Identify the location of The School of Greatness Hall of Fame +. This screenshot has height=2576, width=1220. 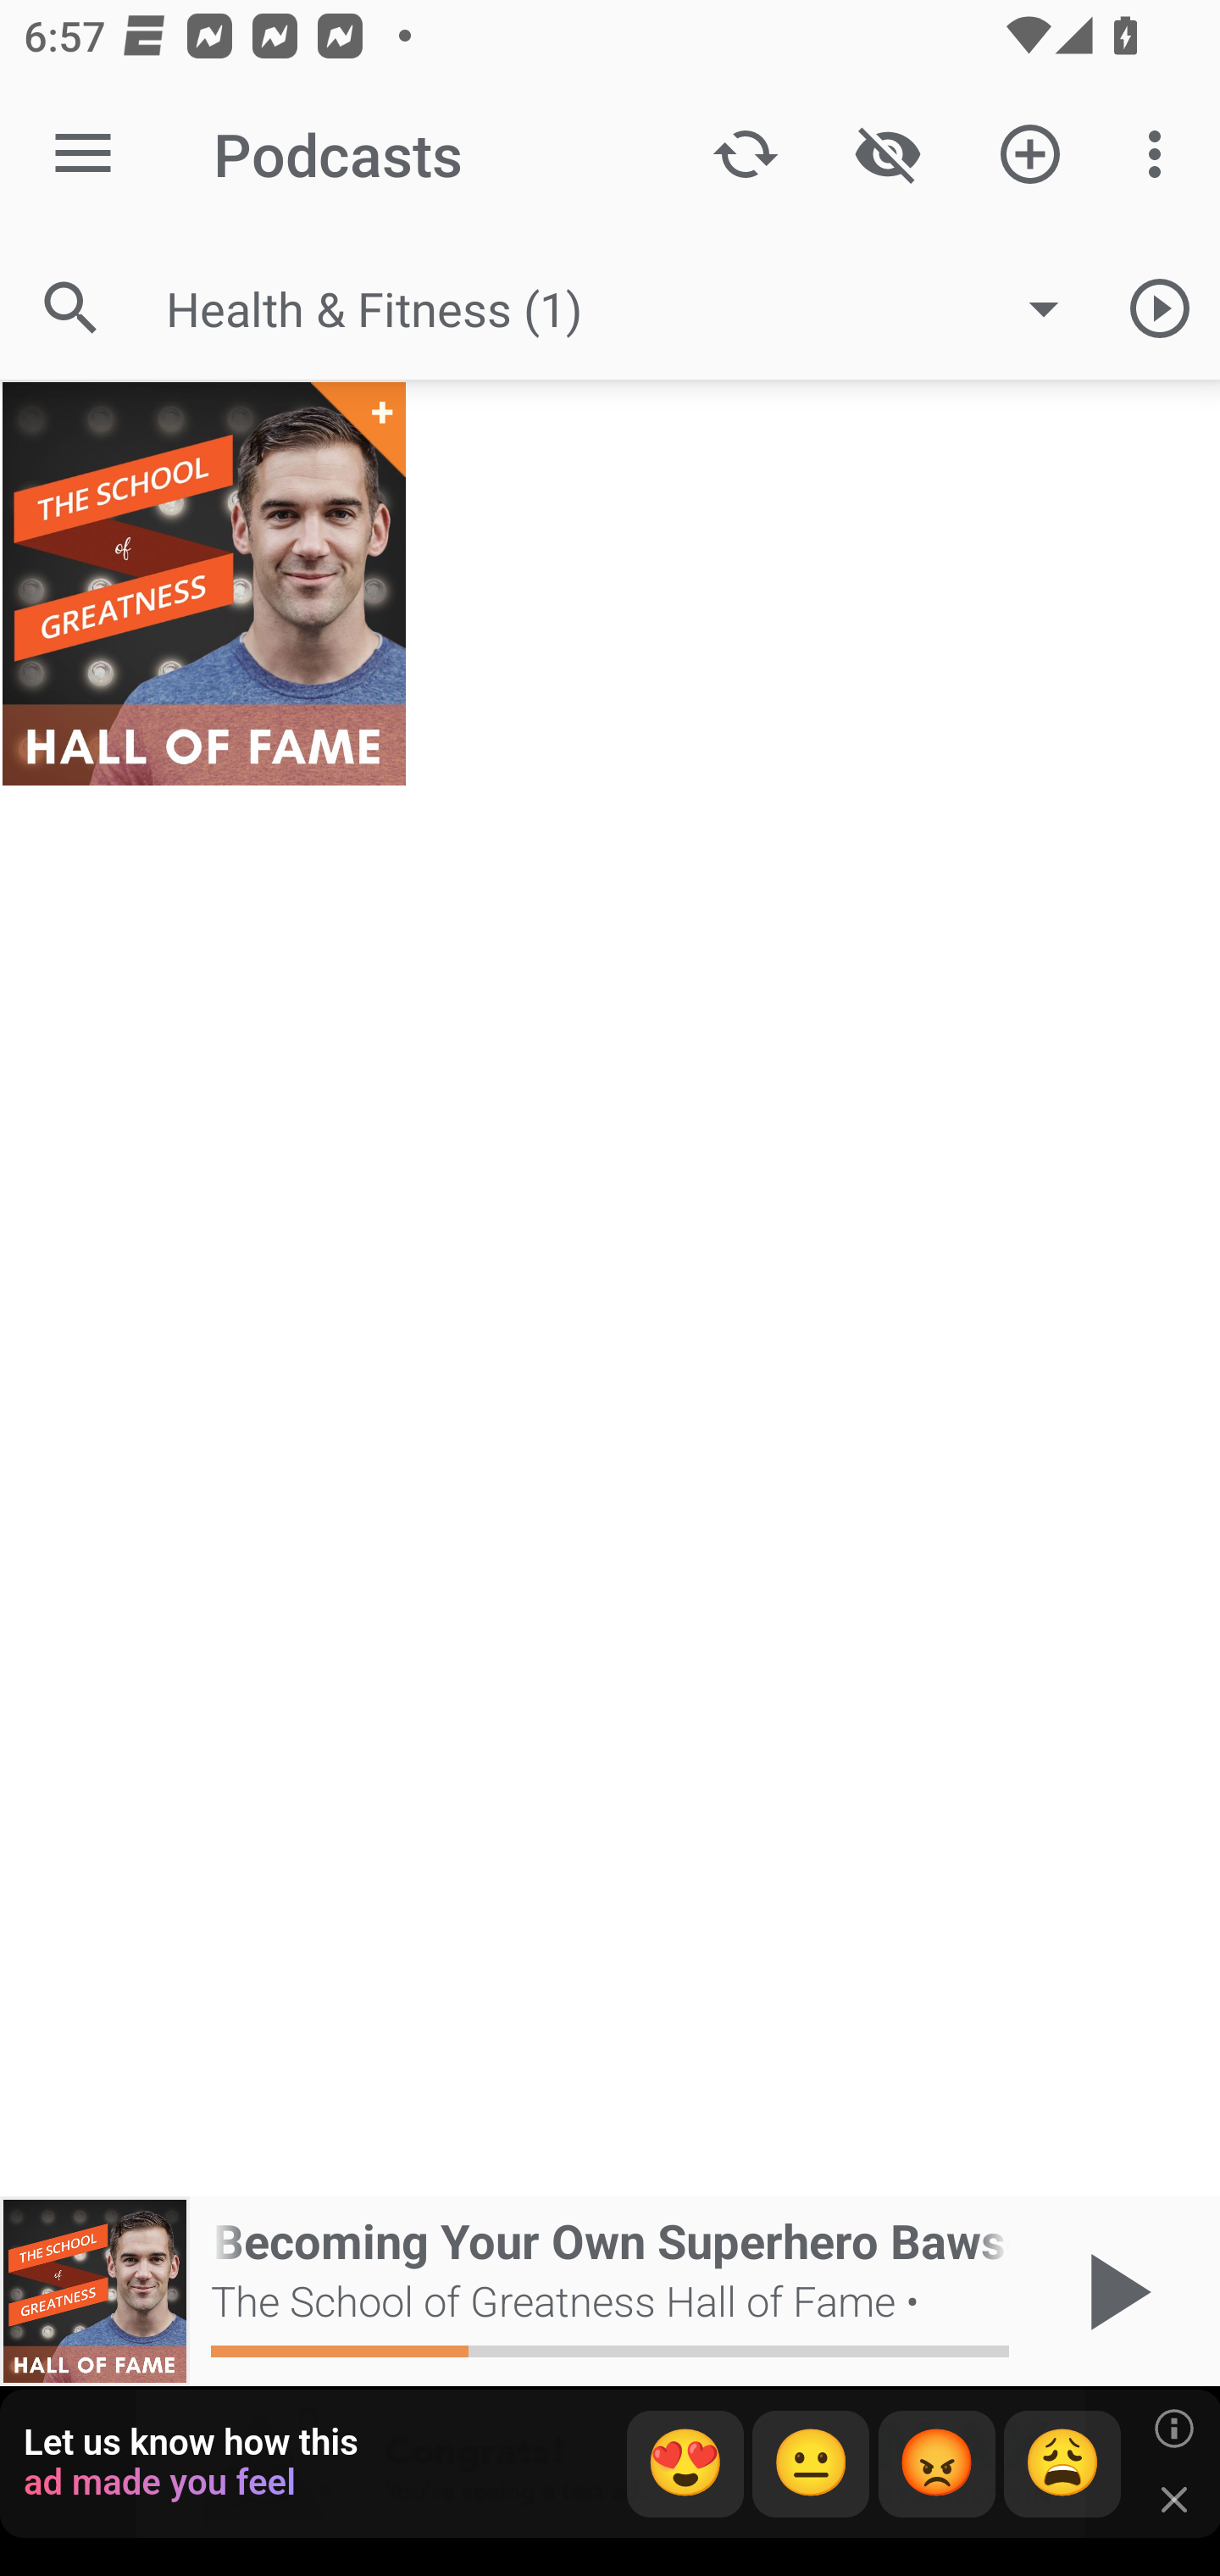
(203, 583).